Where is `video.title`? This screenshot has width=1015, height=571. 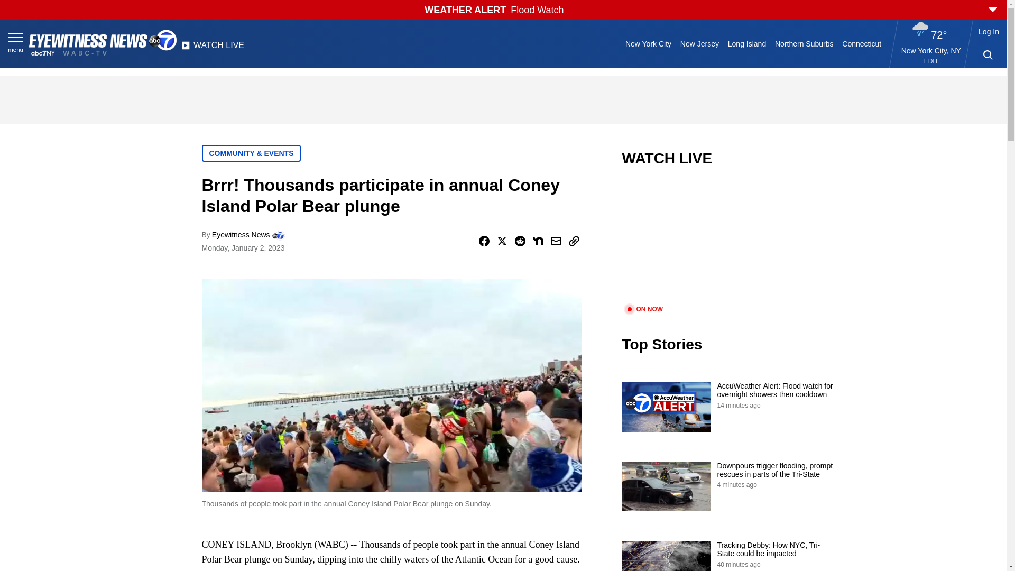
video.title is located at coordinates (727, 242).